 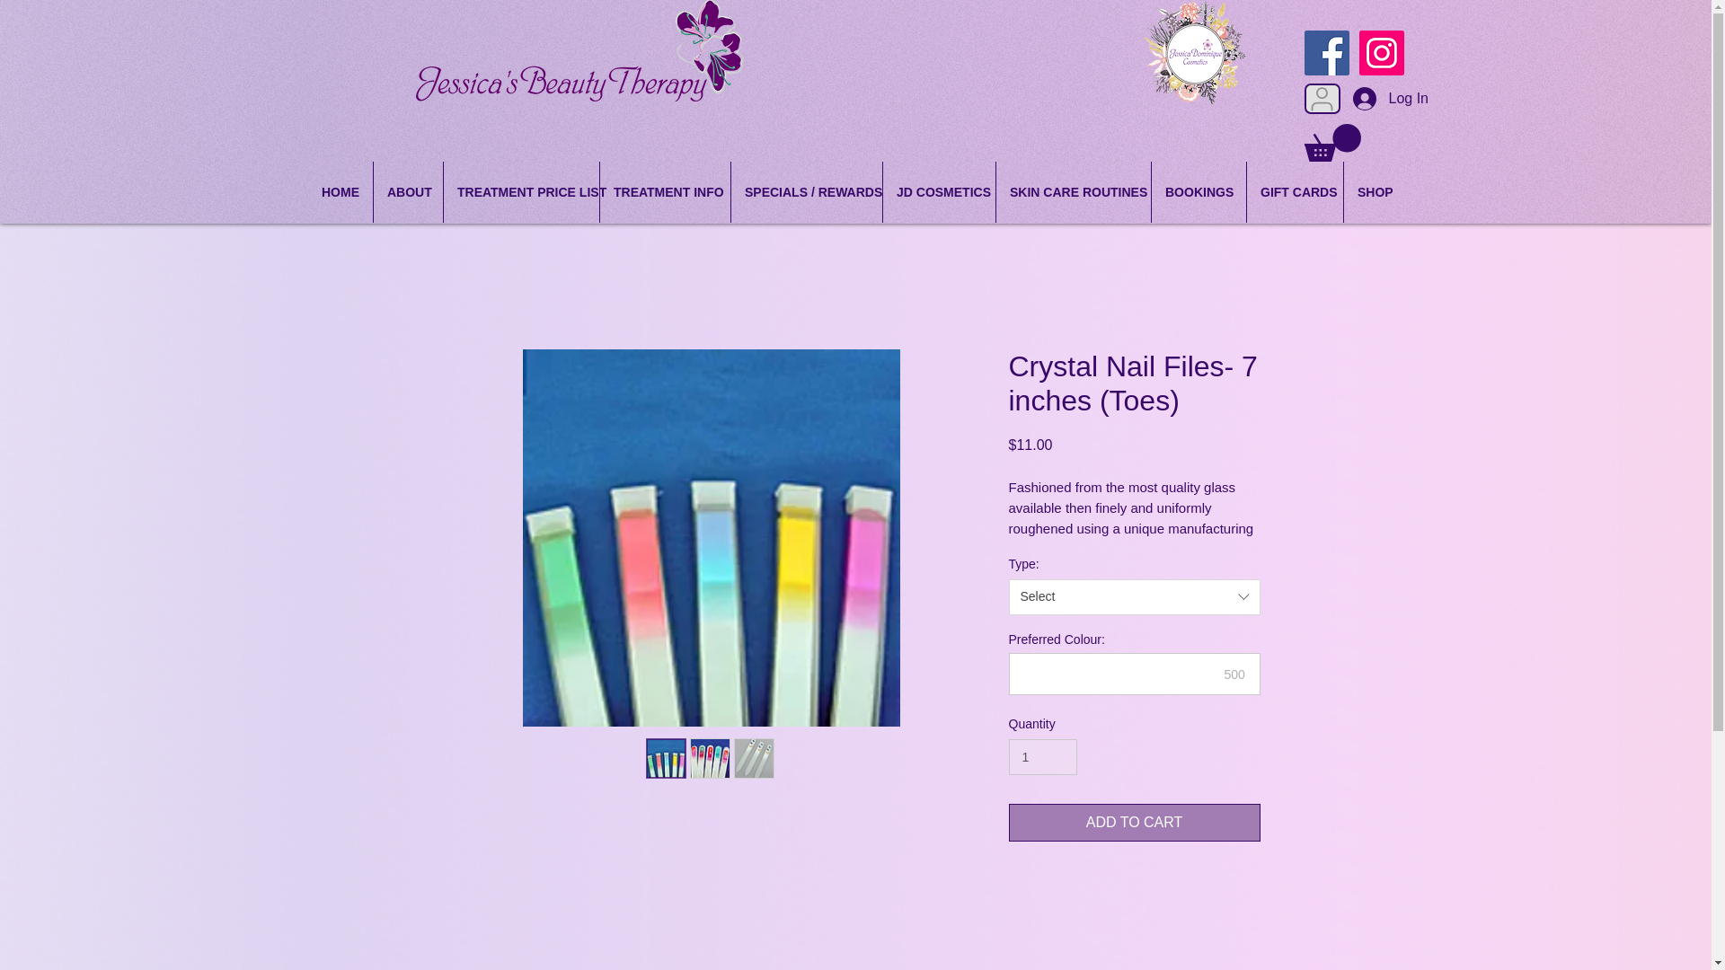 What do you see at coordinates (1296, 192) in the screenshot?
I see `GIFT CARDS` at bounding box center [1296, 192].